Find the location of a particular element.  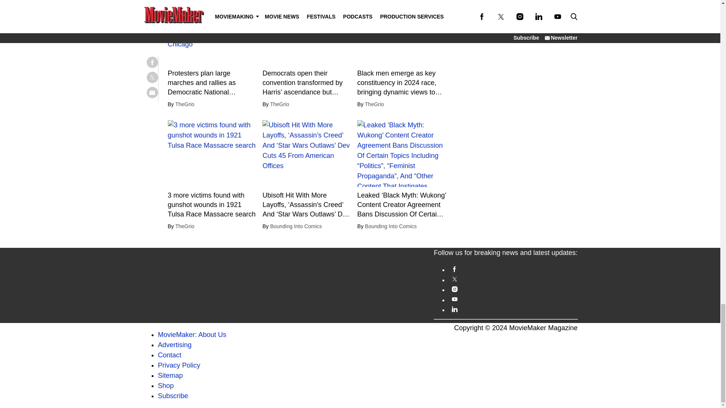

MovieMaker Magazine Shop is located at coordinates (166, 385).